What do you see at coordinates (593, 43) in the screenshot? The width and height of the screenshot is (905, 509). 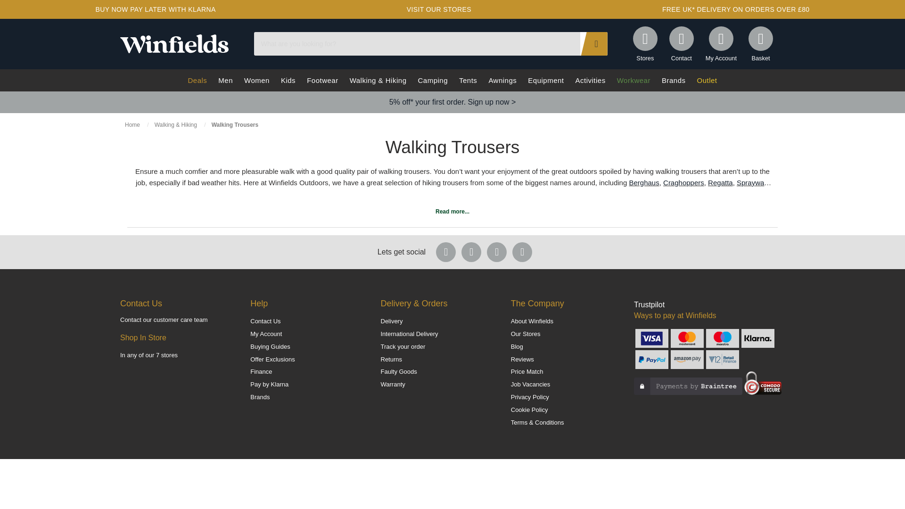 I see `Search` at bounding box center [593, 43].